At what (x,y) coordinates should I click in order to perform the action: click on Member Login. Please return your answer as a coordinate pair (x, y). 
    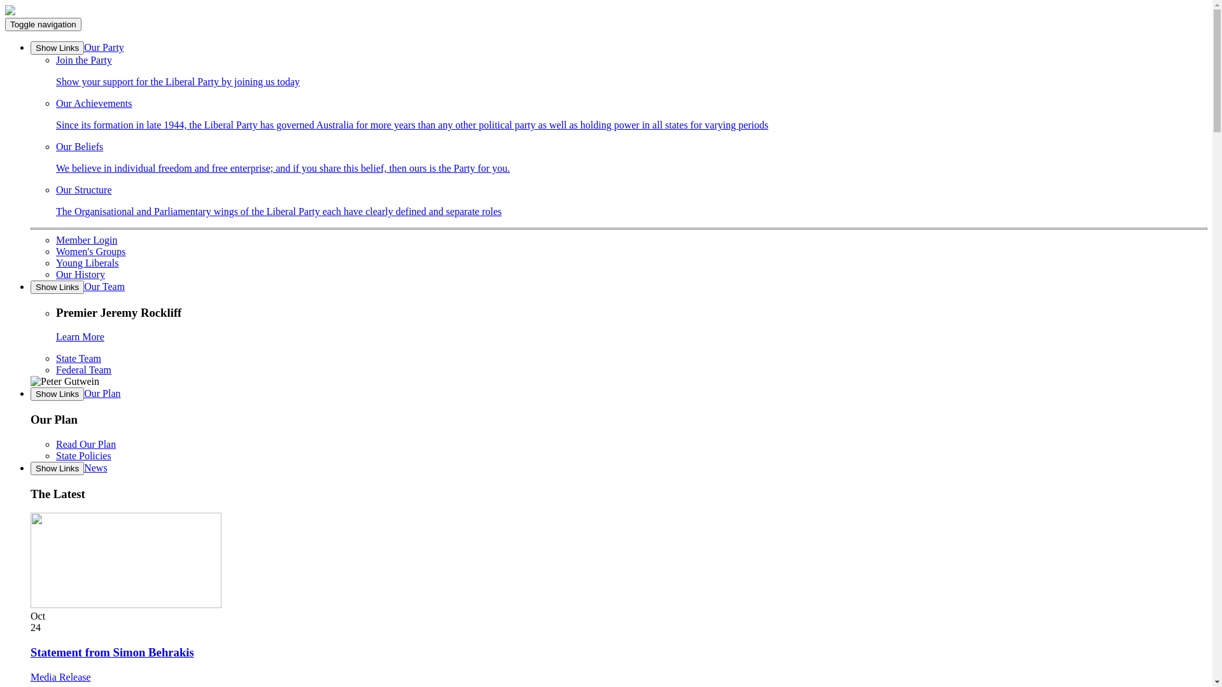
    Looking at the image, I should click on (87, 240).